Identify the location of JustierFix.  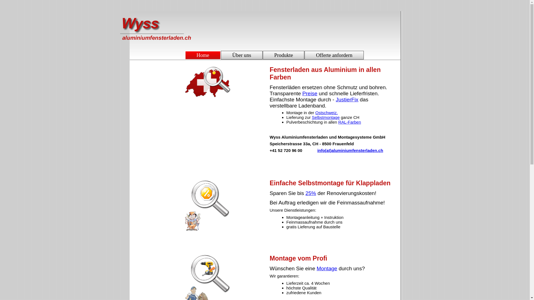
(347, 99).